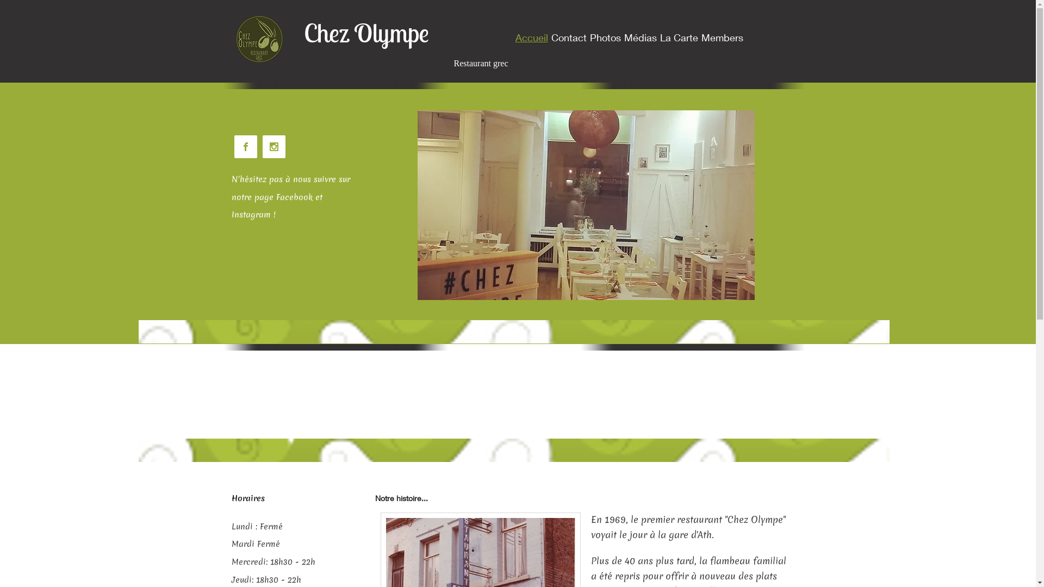 This screenshot has height=587, width=1044. What do you see at coordinates (679, 38) in the screenshot?
I see `La Carte` at bounding box center [679, 38].